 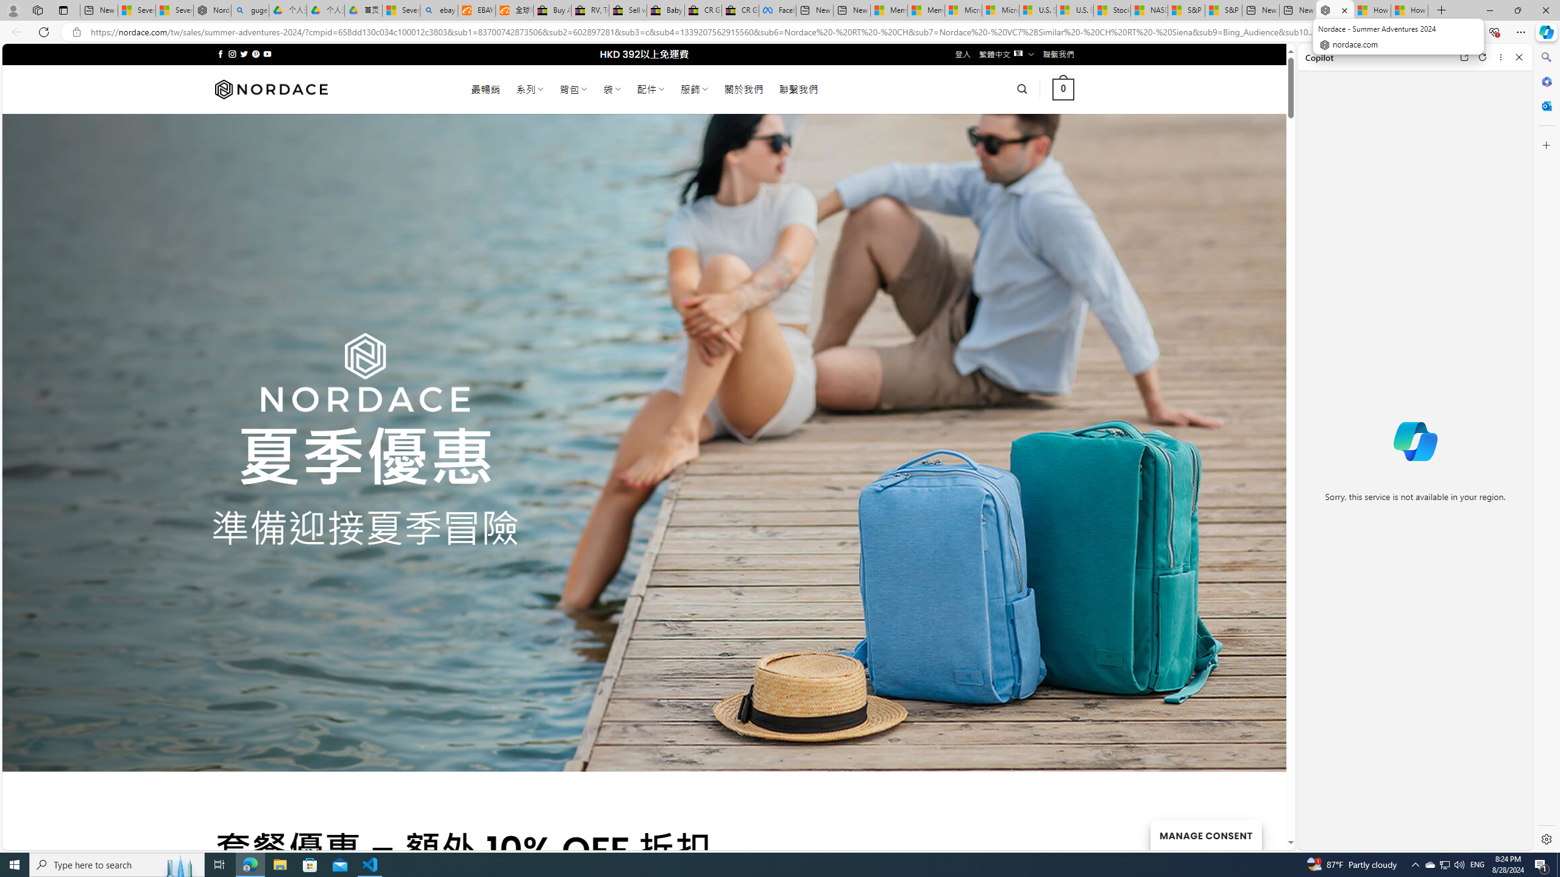 What do you see at coordinates (1464, 57) in the screenshot?
I see `Open link in new tab` at bounding box center [1464, 57].